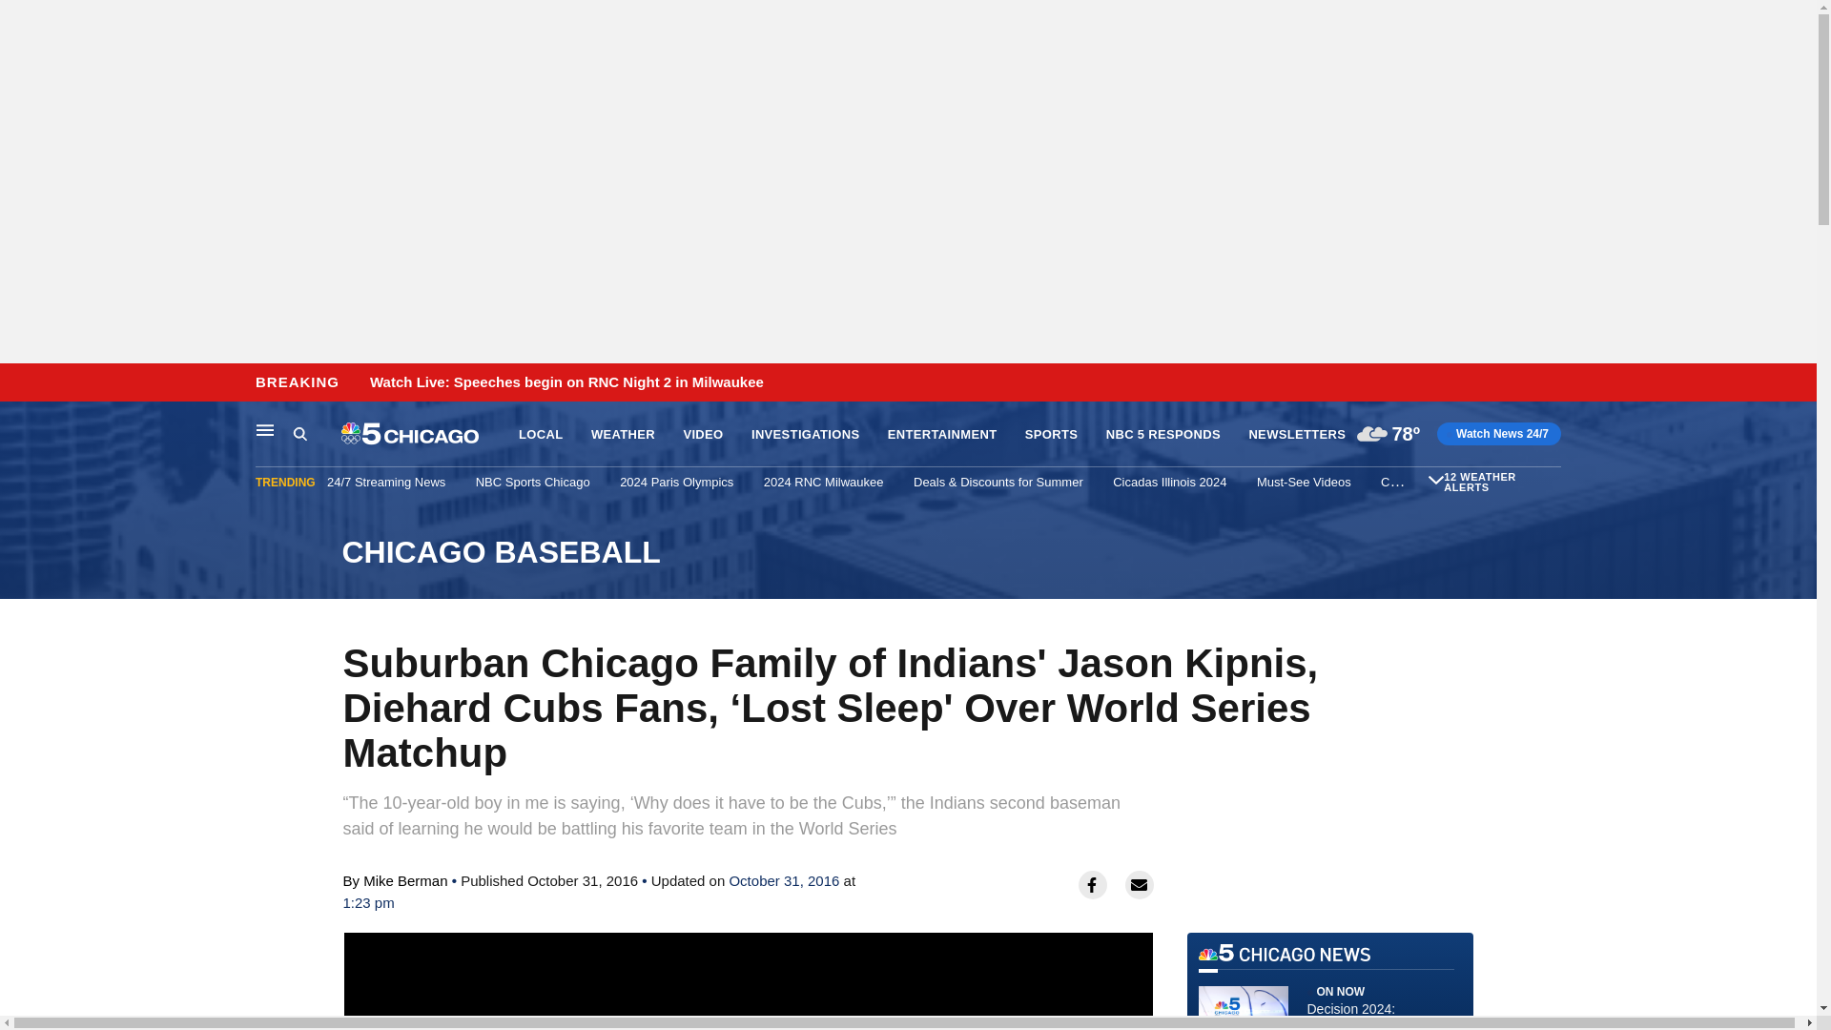  I want to click on 2024 RNC Milwaukee, so click(824, 482).